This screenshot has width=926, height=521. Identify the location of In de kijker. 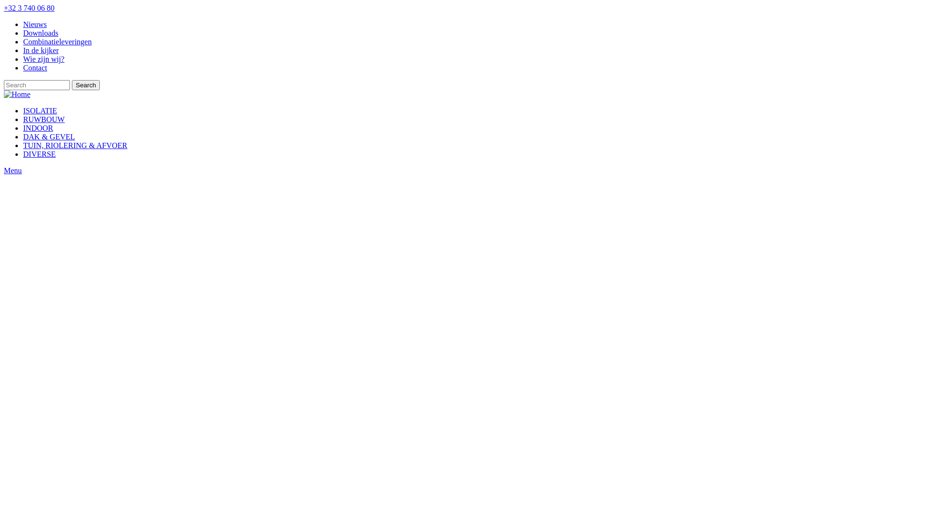
(41, 50).